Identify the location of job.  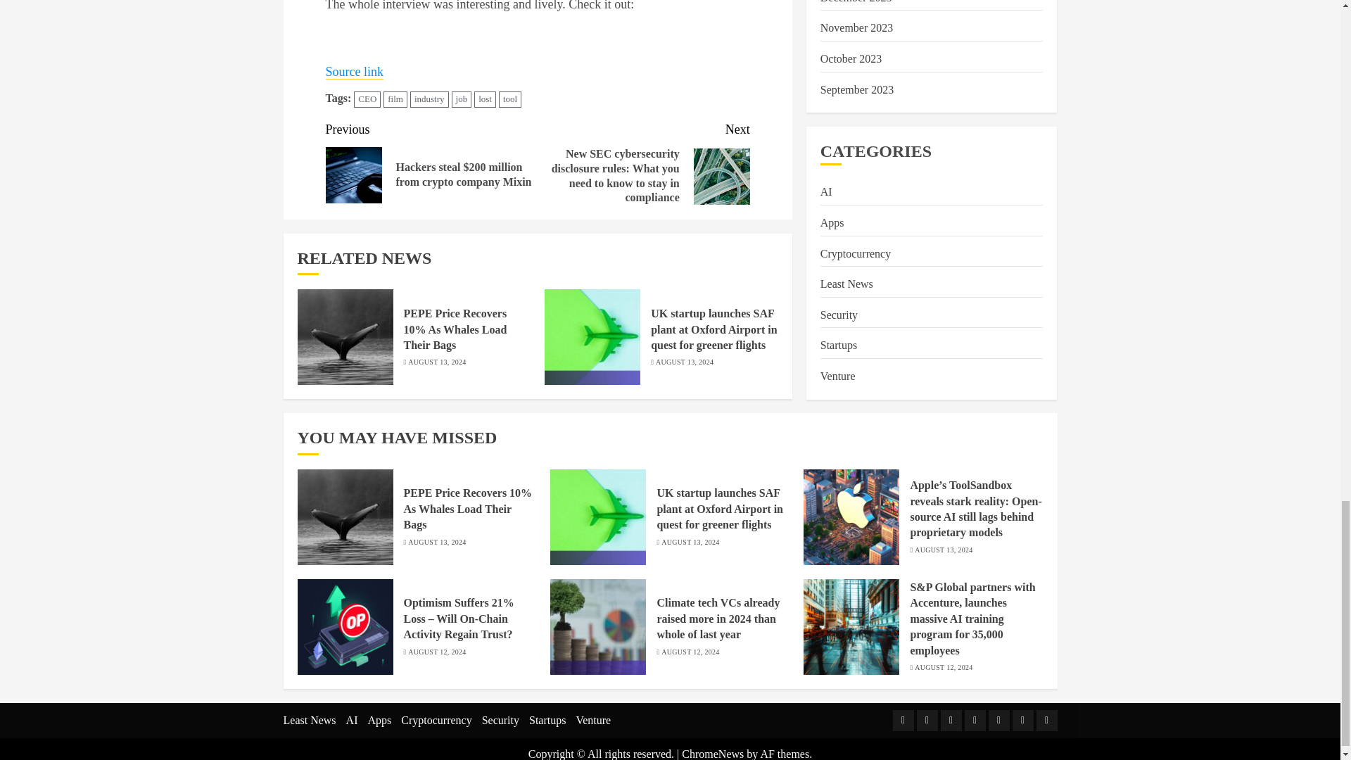
(462, 99).